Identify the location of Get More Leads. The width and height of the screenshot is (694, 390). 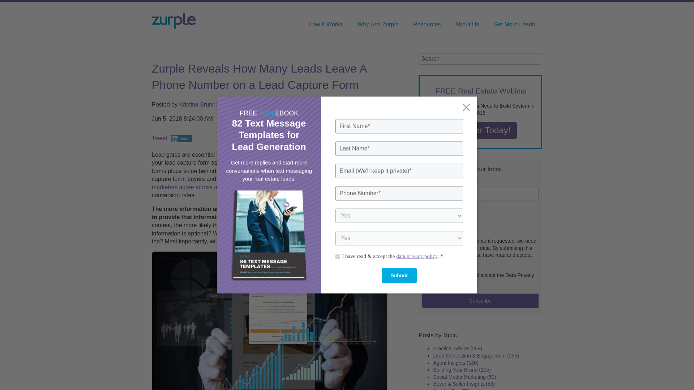
(514, 25).